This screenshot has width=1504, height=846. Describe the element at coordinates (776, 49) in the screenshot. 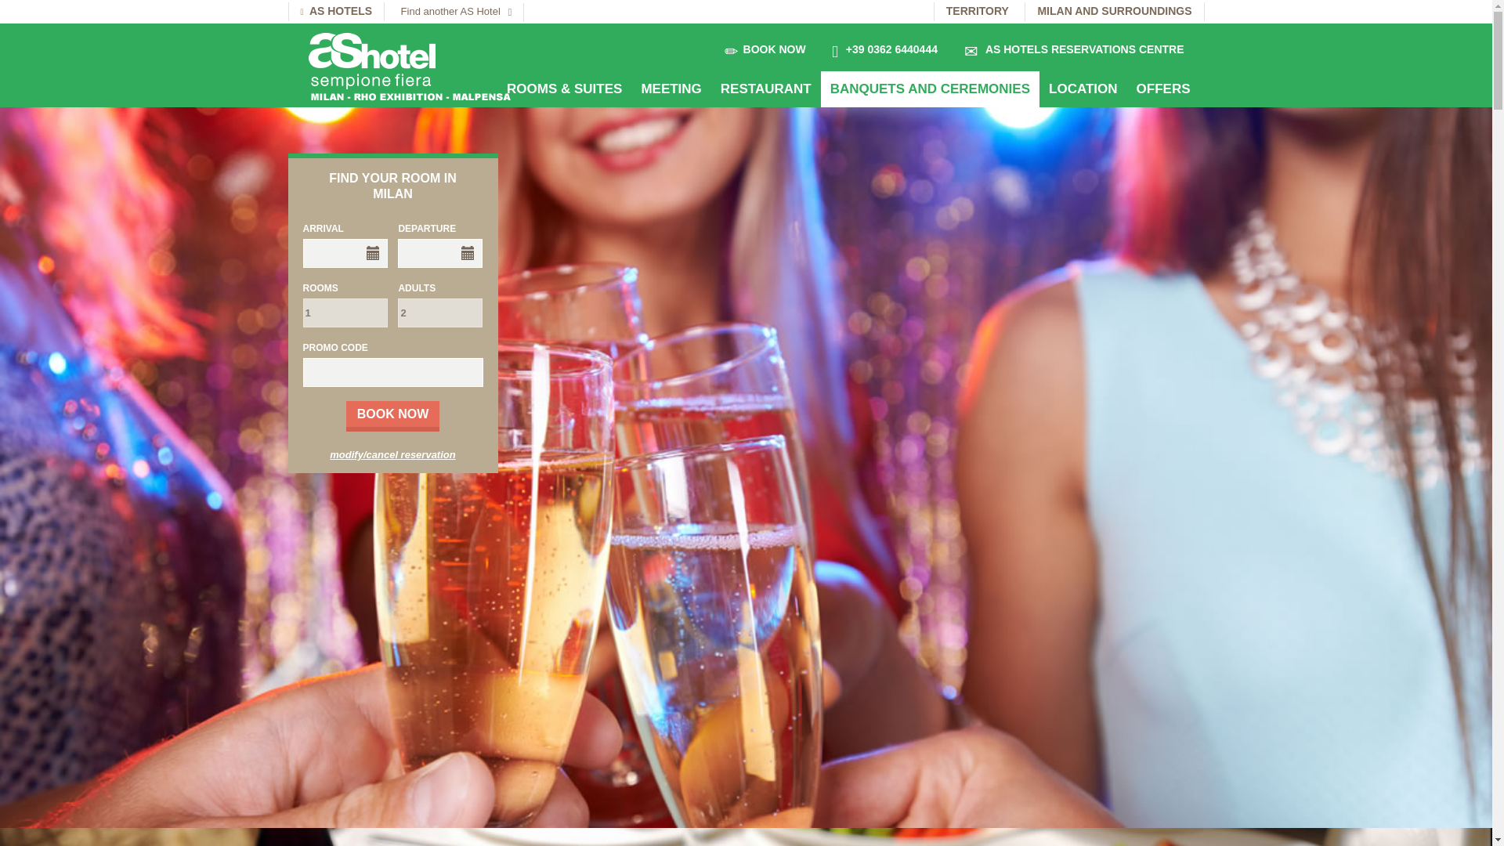

I see `BOOK NOW` at that location.